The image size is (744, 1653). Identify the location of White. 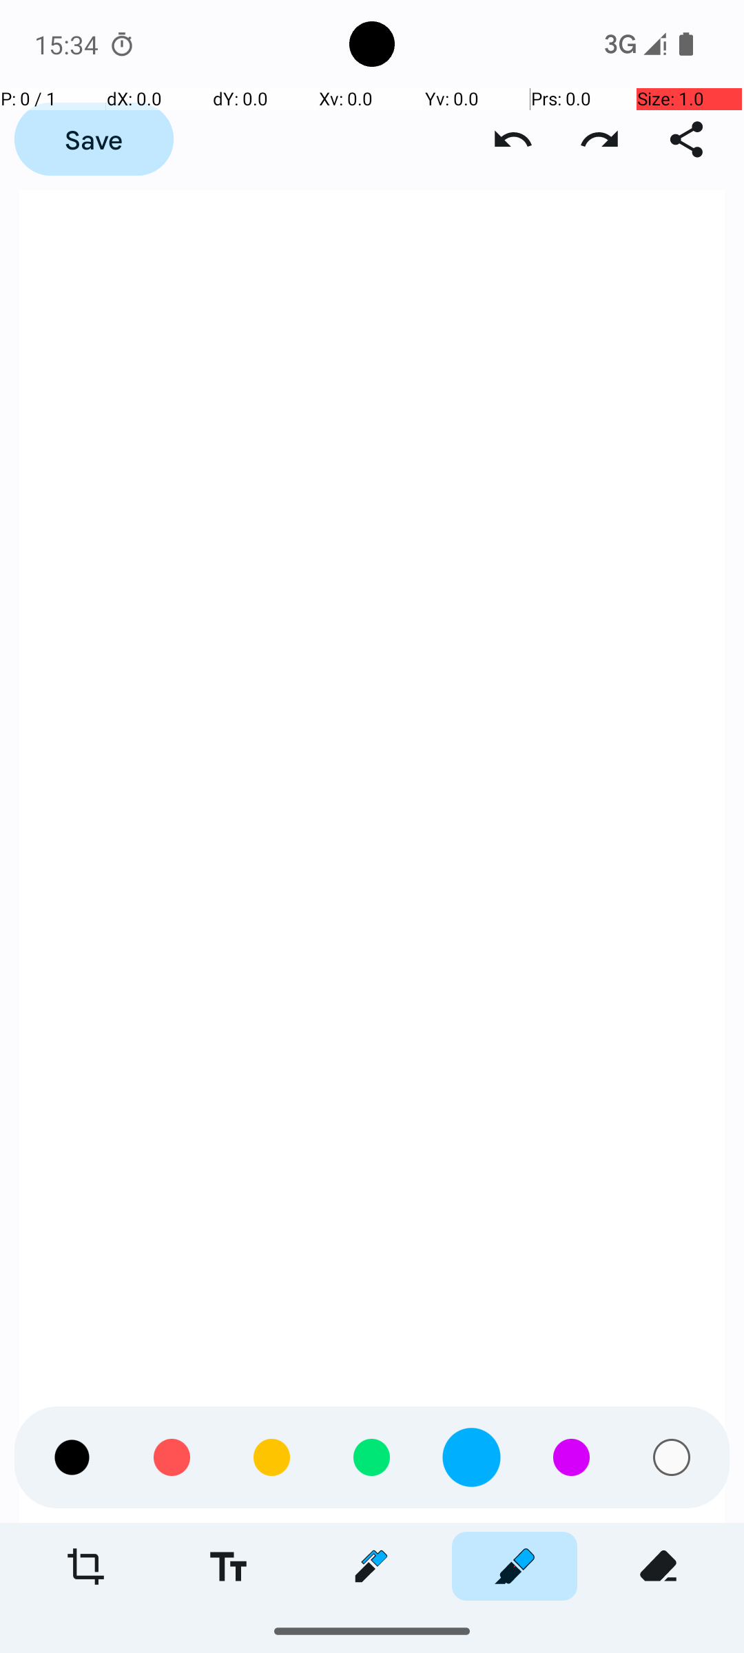
(672, 1528).